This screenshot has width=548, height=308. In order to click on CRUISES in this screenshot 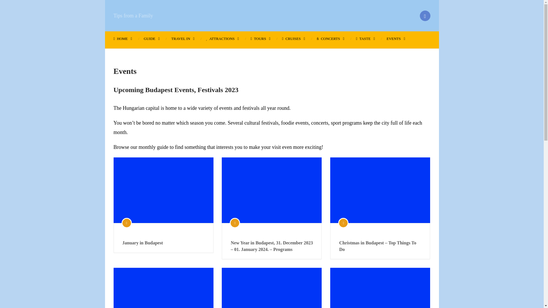, I will do `click(293, 38)`.